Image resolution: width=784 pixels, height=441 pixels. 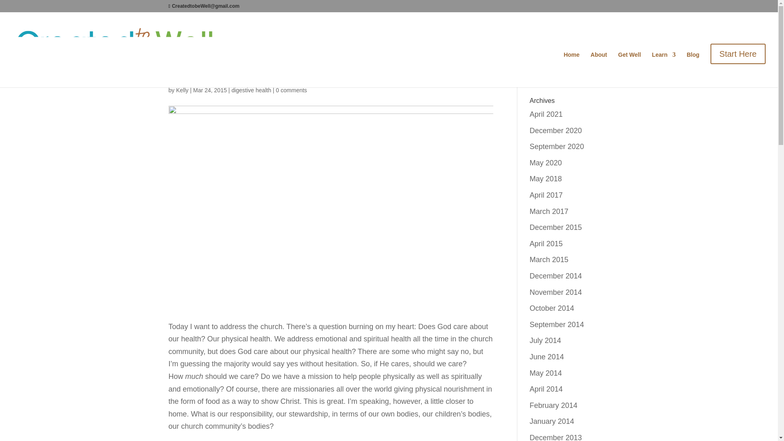 What do you see at coordinates (292, 90) in the screenshot?
I see `0 comments` at bounding box center [292, 90].